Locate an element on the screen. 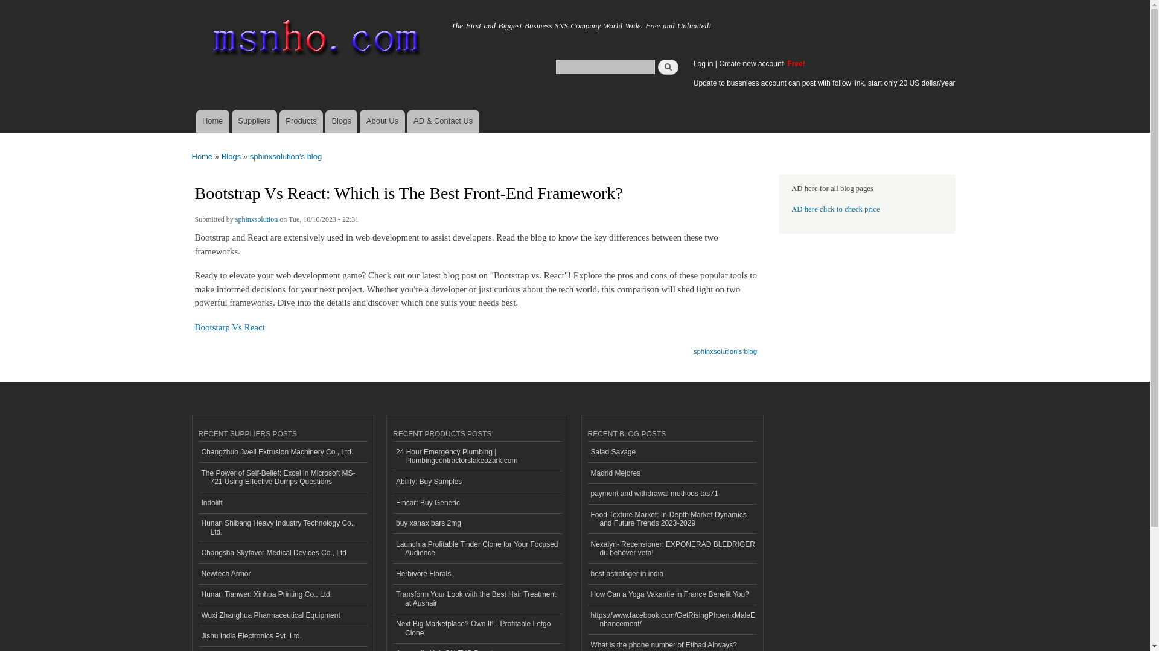 Image resolution: width=1159 pixels, height=651 pixels. Hunan Tianwen Xinhua Printing Co., Ltd. is located at coordinates (283, 595).